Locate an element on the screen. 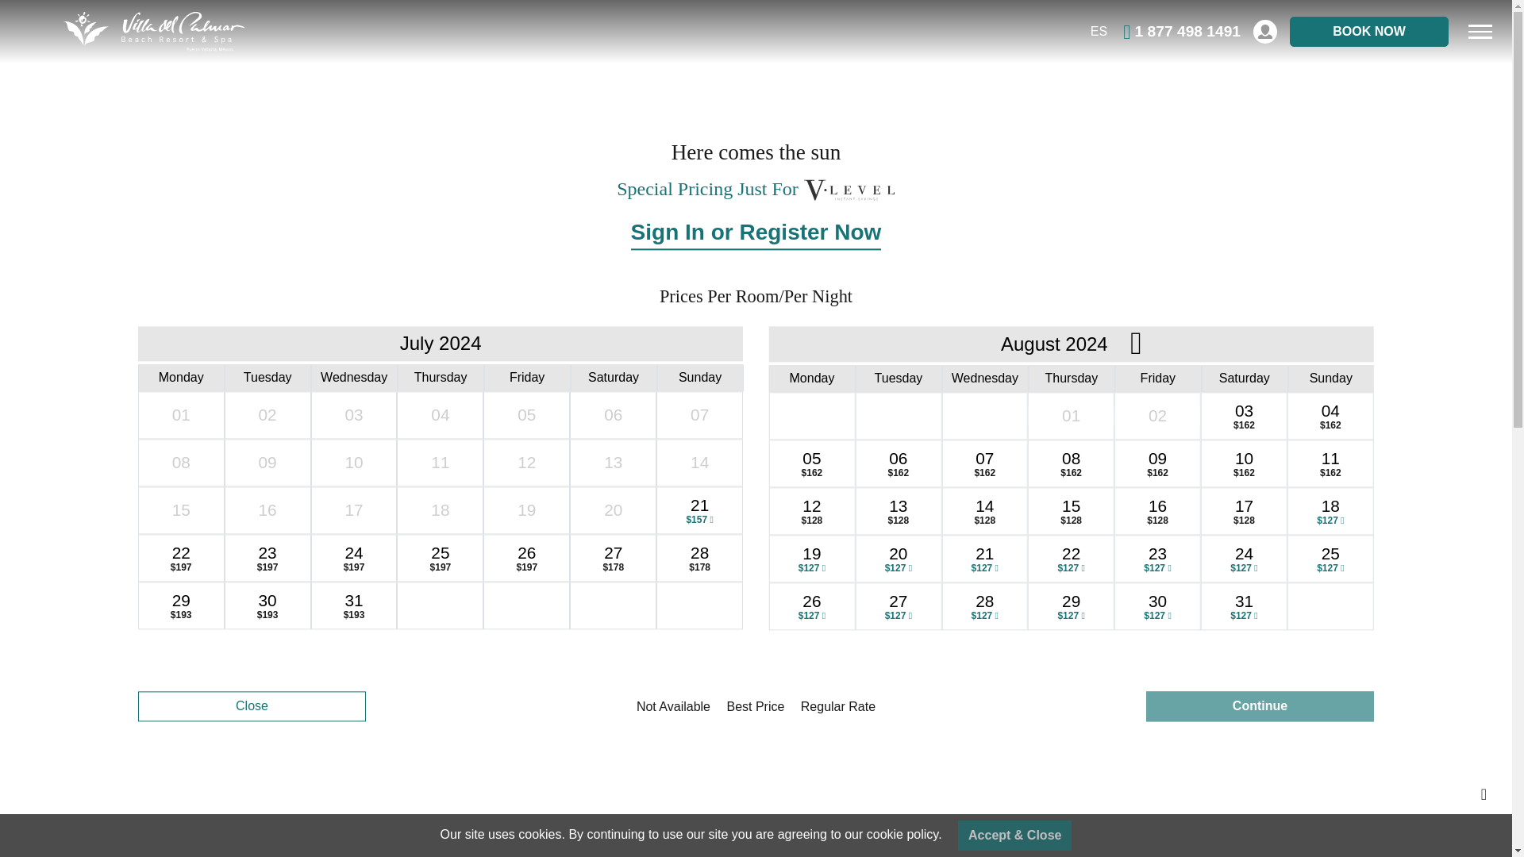 This screenshot has height=857, width=1524. translation missing: en.prices is located at coordinates (681, 295).